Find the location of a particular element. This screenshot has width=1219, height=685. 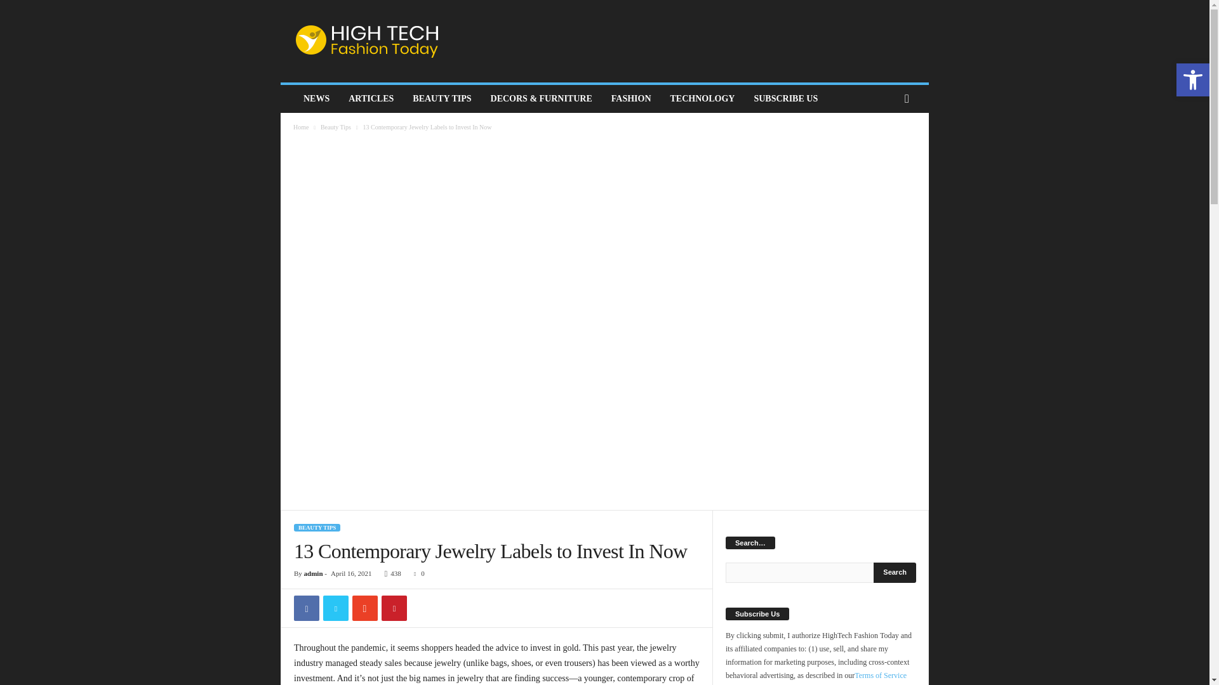

View all posts in Beauty Tips is located at coordinates (335, 127).